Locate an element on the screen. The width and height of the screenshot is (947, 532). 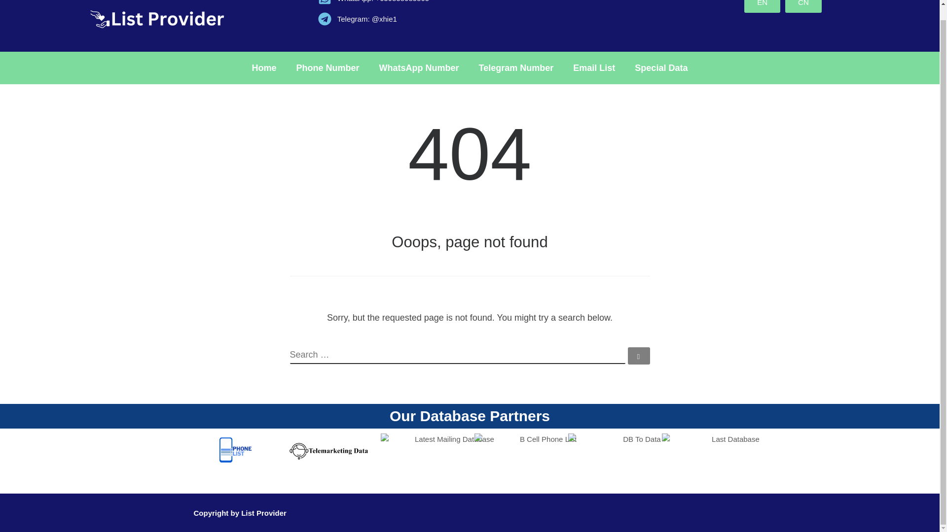
Home is located at coordinates (264, 67).